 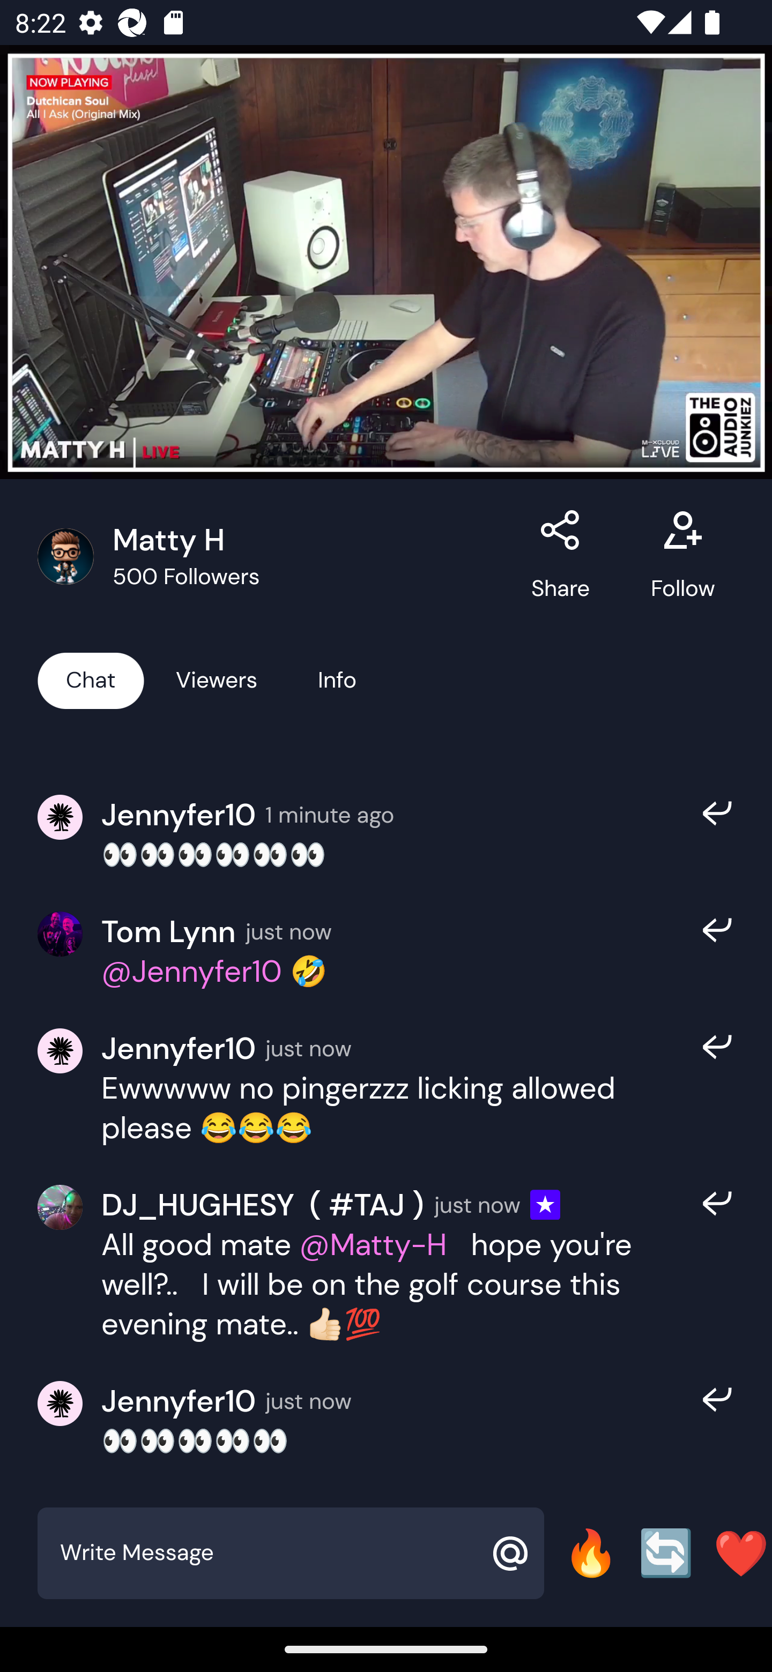 What do you see at coordinates (178, 1401) in the screenshot?
I see `Jennyfer10` at bounding box center [178, 1401].